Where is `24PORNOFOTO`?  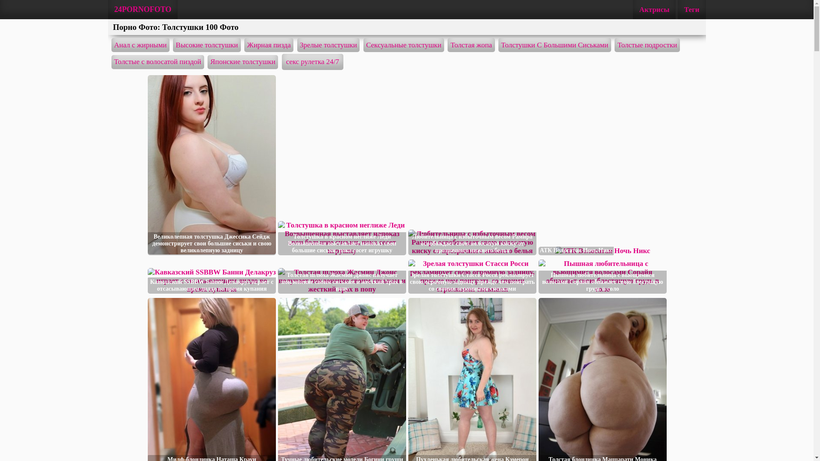
24PORNOFOTO is located at coordinates (143, 9).